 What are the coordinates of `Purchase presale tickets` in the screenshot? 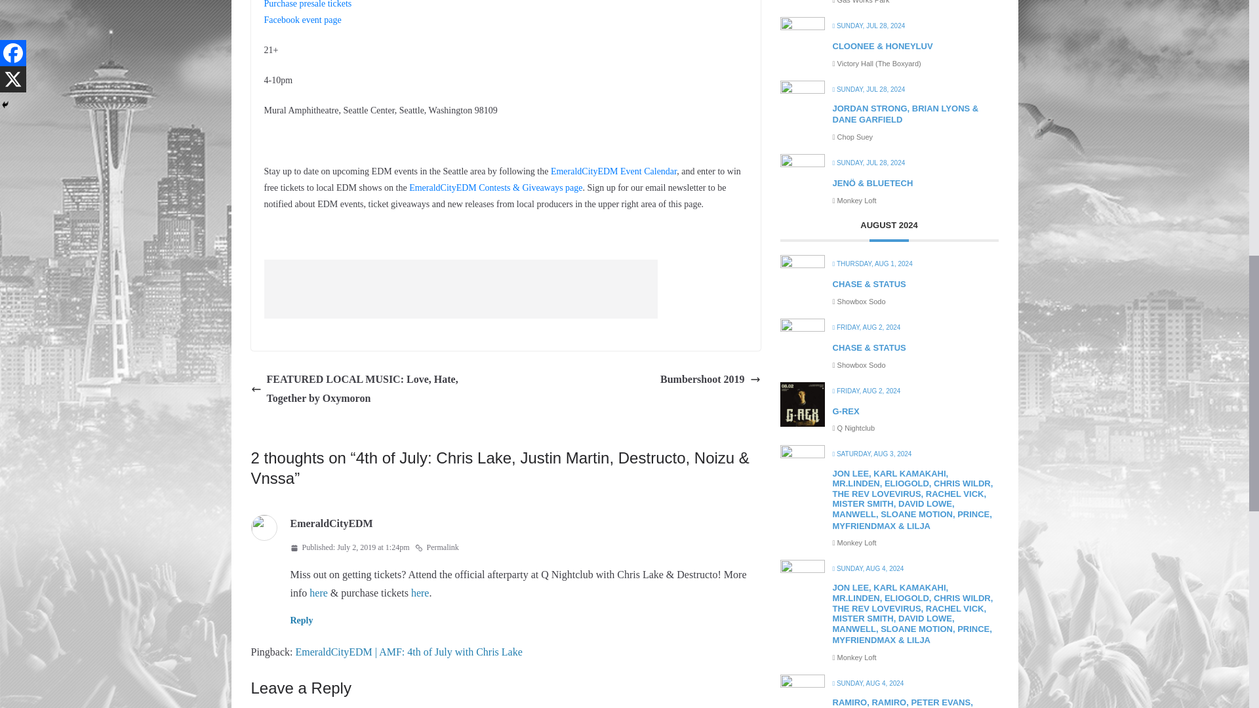 It's located at (307, 4).